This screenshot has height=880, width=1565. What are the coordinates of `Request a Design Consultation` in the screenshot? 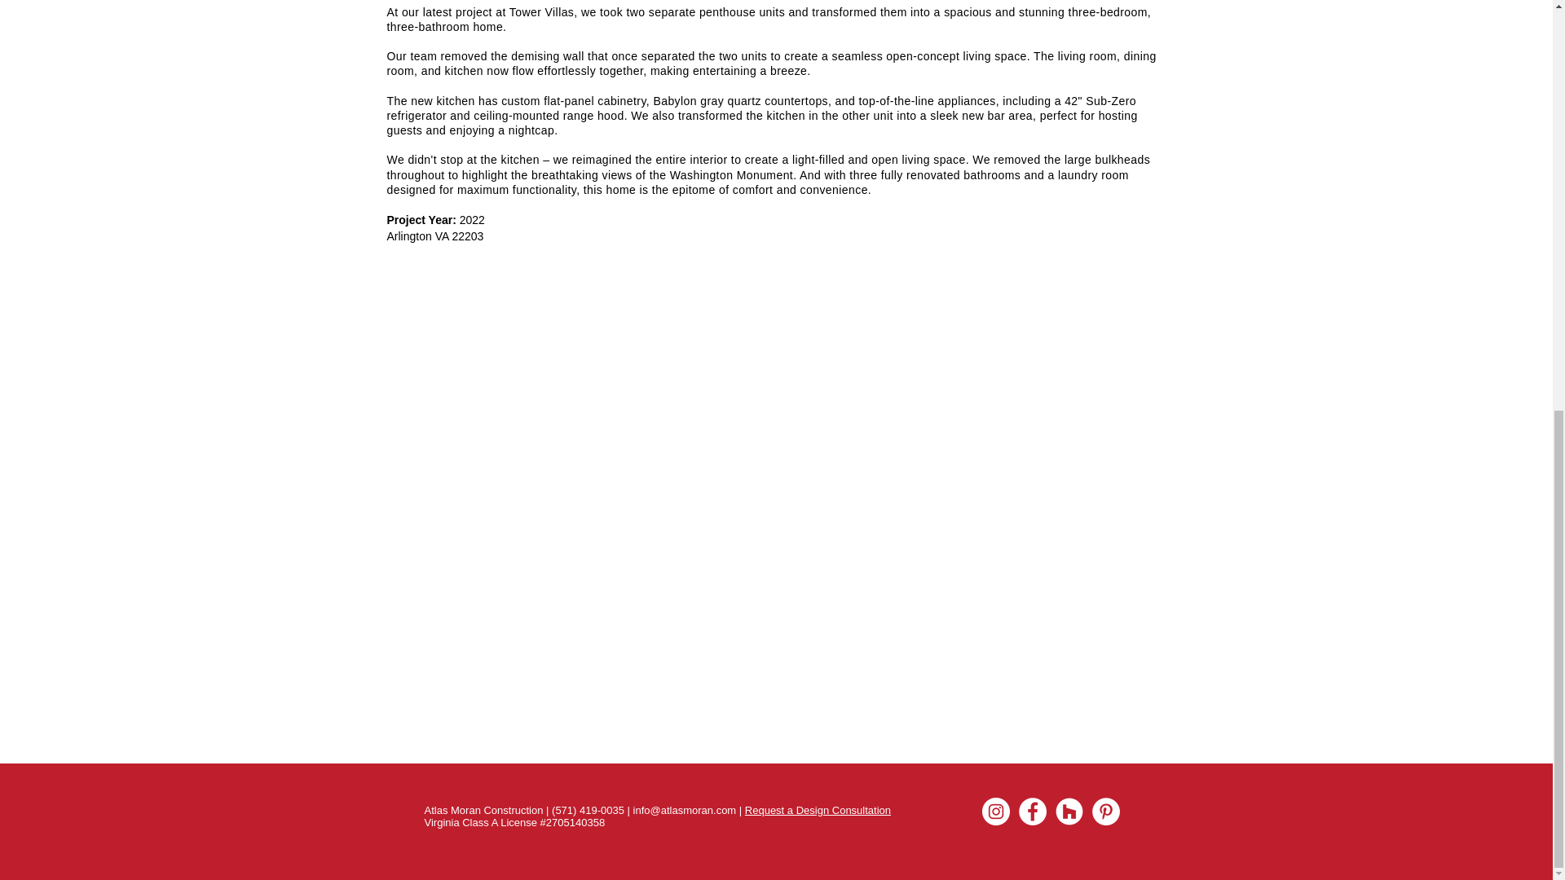 It's located at (817, 810).